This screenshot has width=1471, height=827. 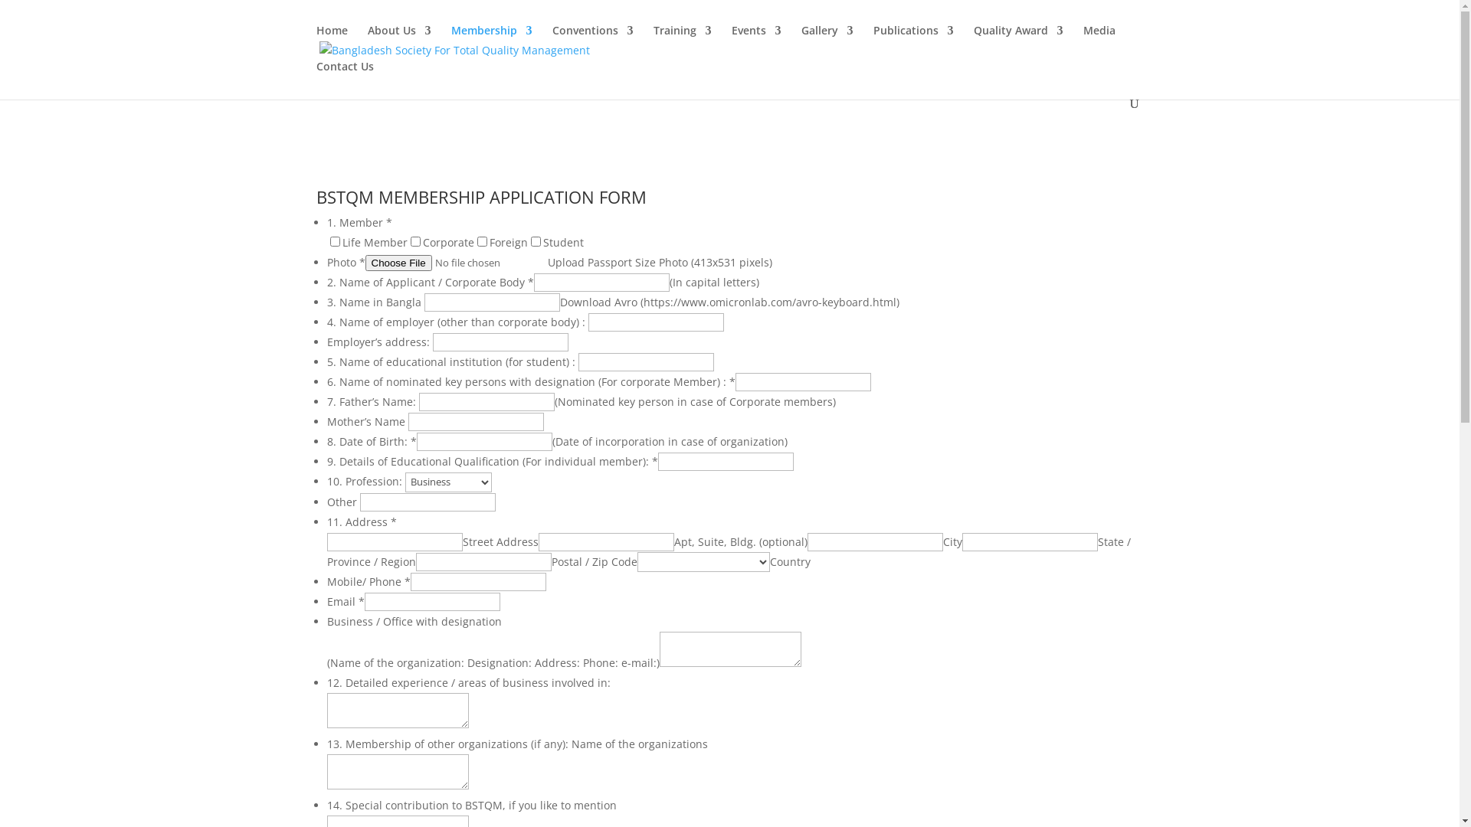 I want to click on About Us, so click(x=400, y=43).